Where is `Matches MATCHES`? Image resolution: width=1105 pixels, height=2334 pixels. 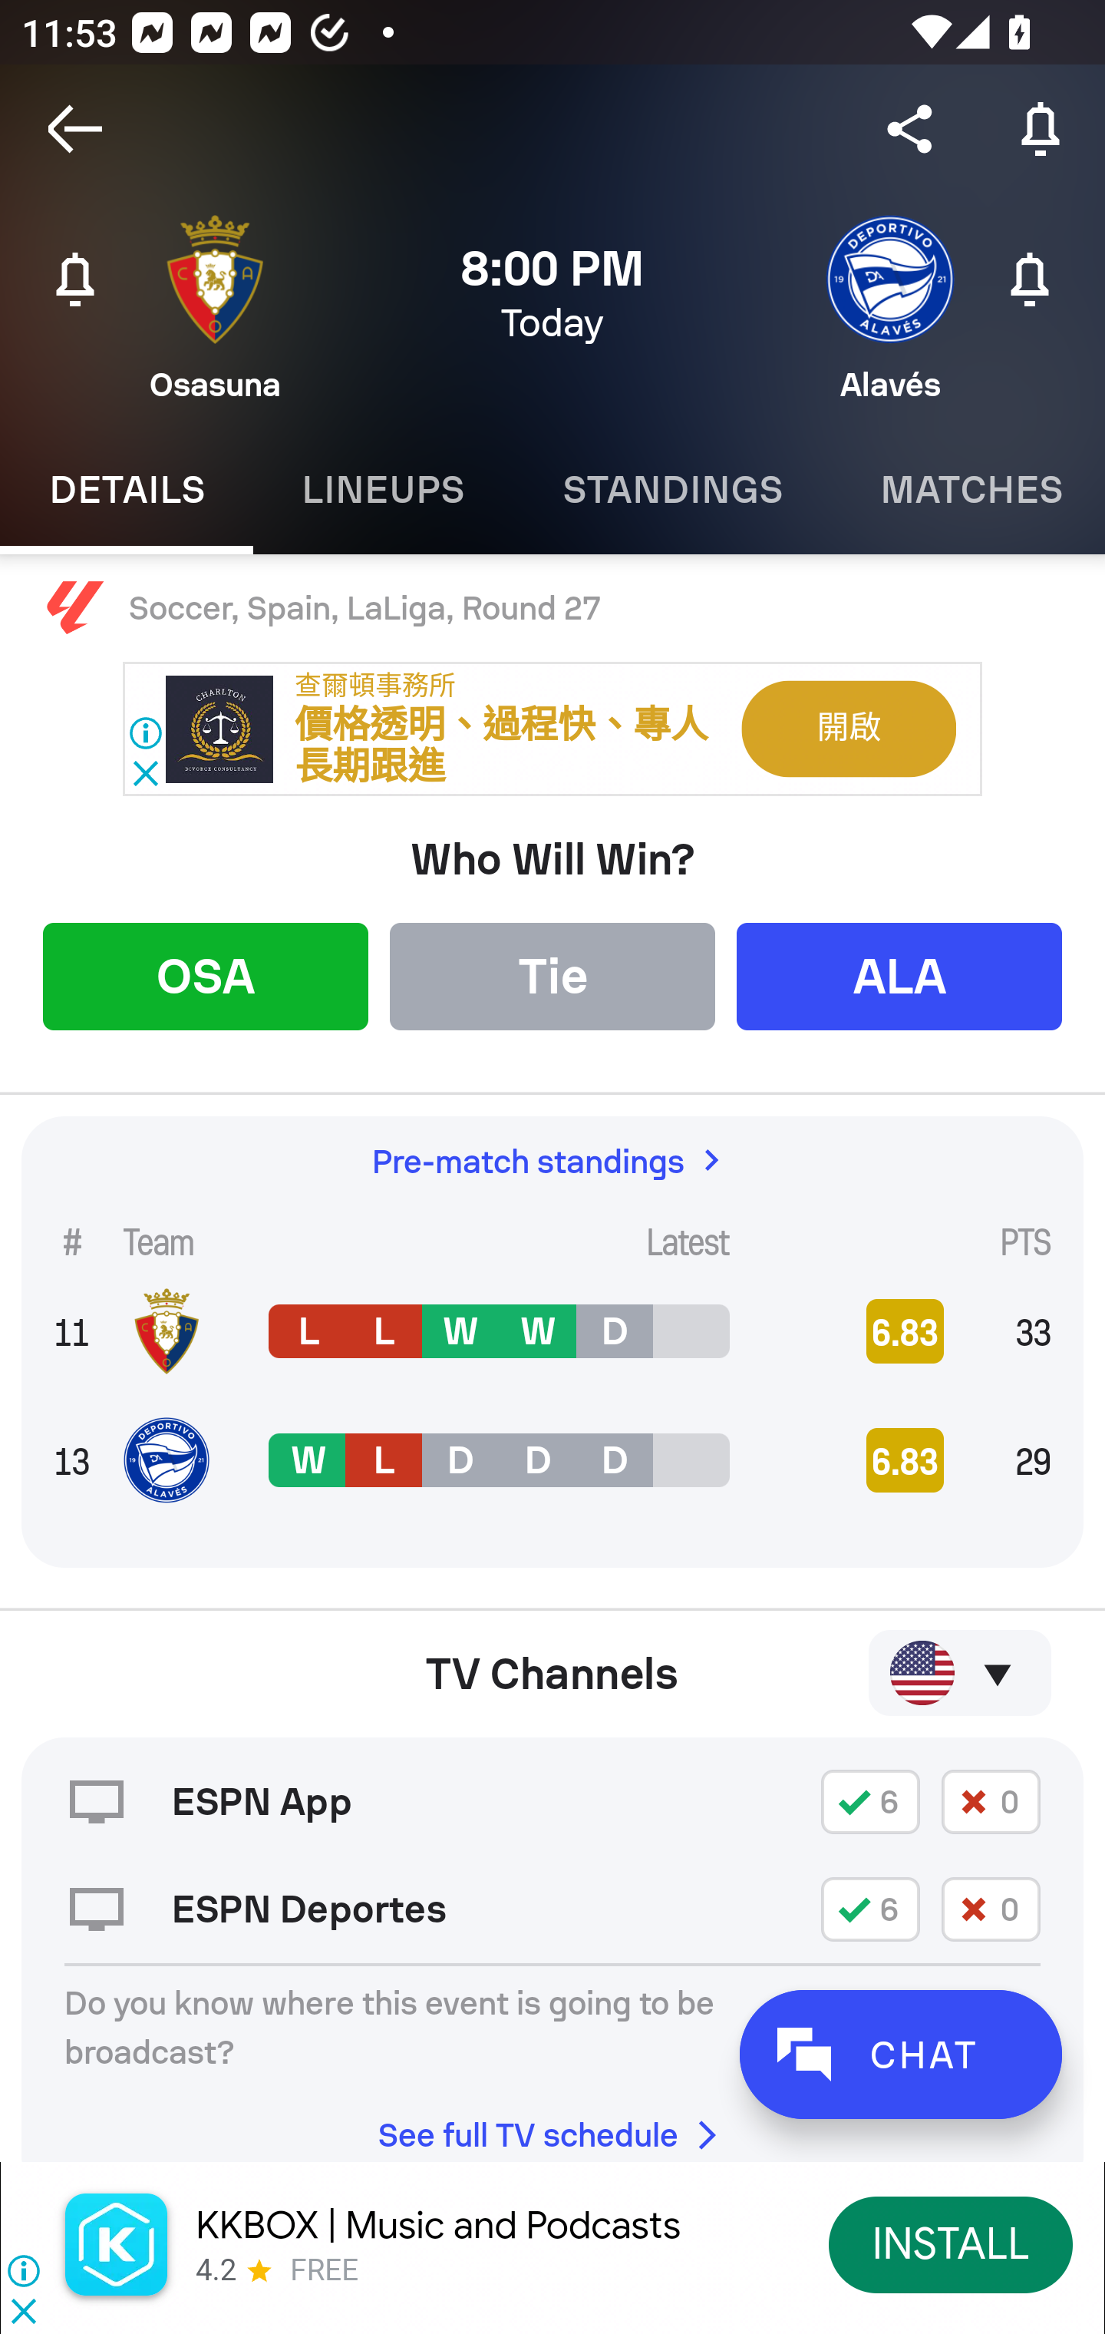
Matches MATCHES is located at coordinates (968, 490).